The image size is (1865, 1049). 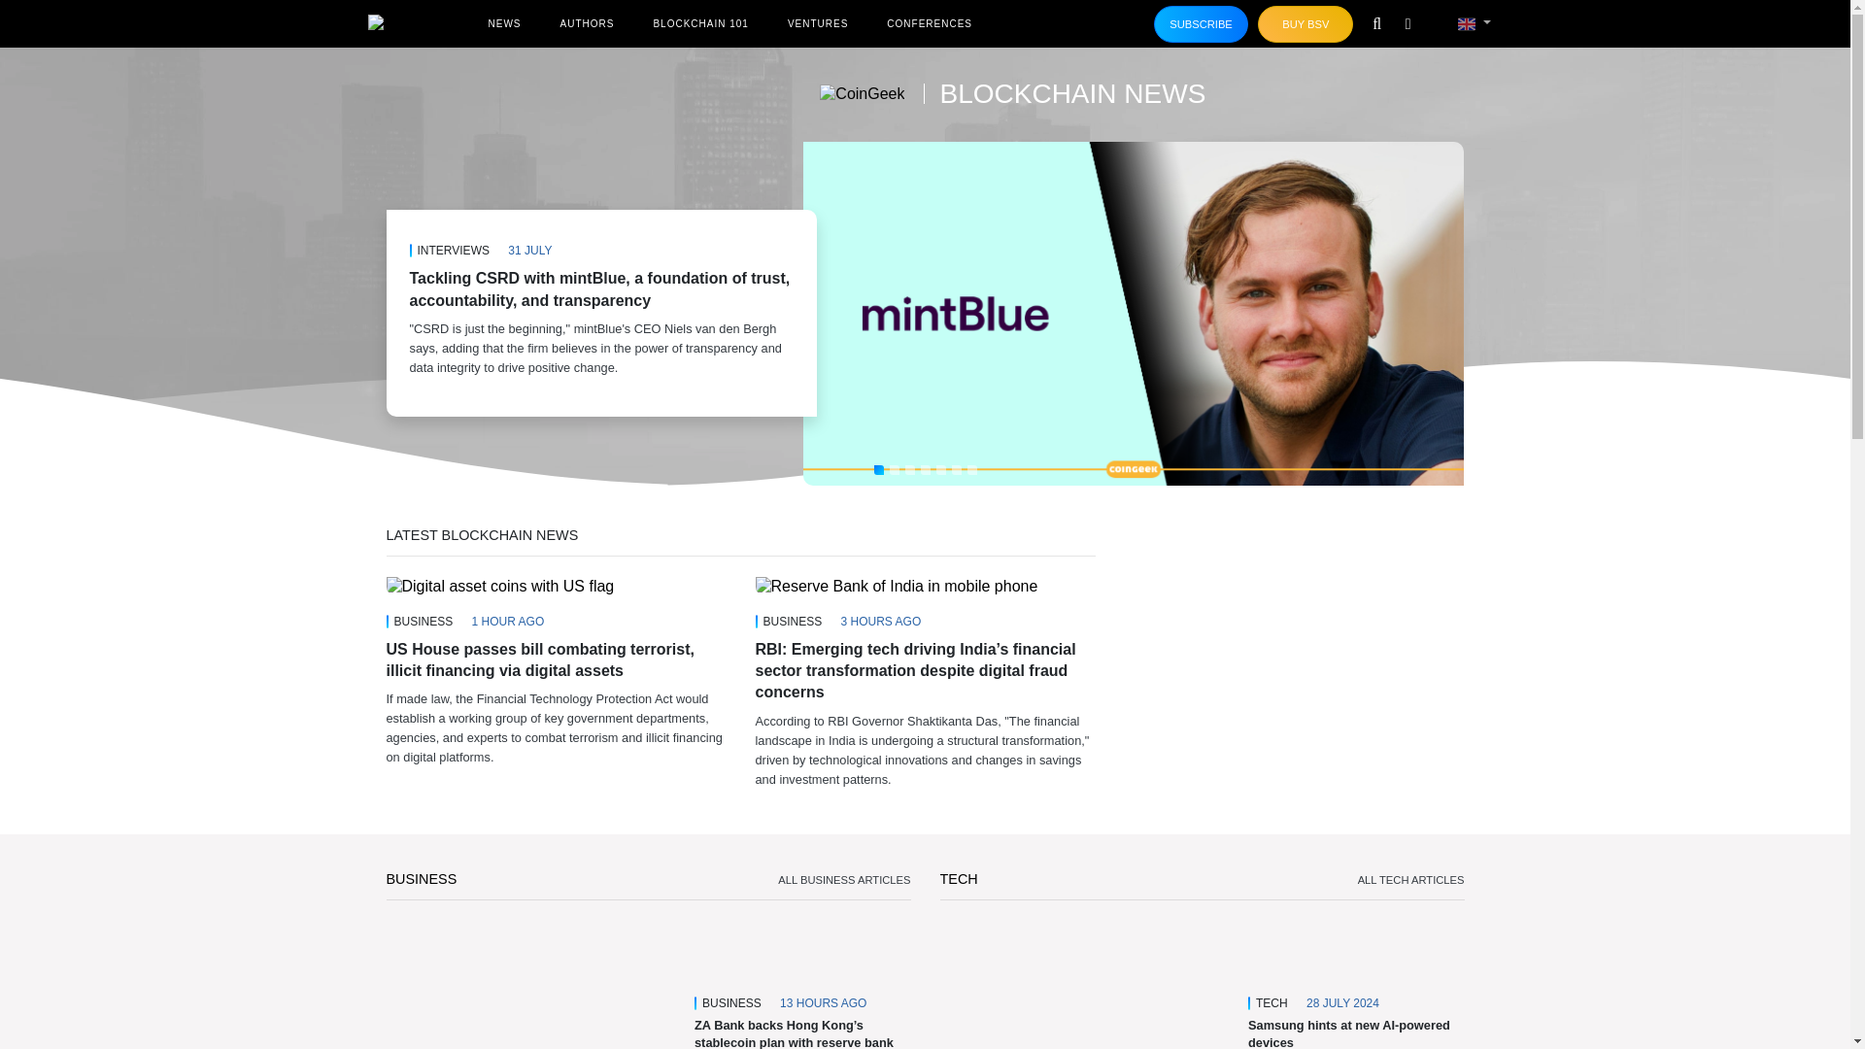 I want to click on Reserve Bank of India, so click(x=897, y=587).